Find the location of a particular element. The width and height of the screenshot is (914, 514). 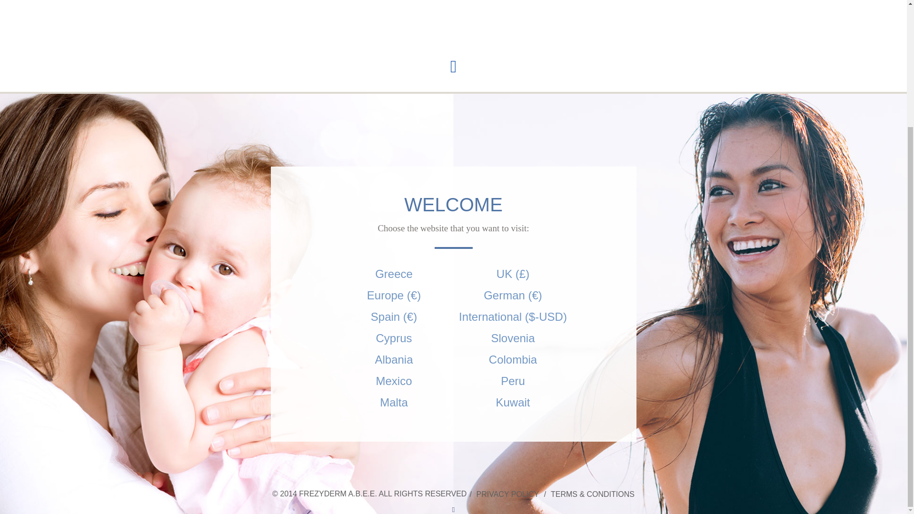

Slovenia is located at coordinates (512, 176).